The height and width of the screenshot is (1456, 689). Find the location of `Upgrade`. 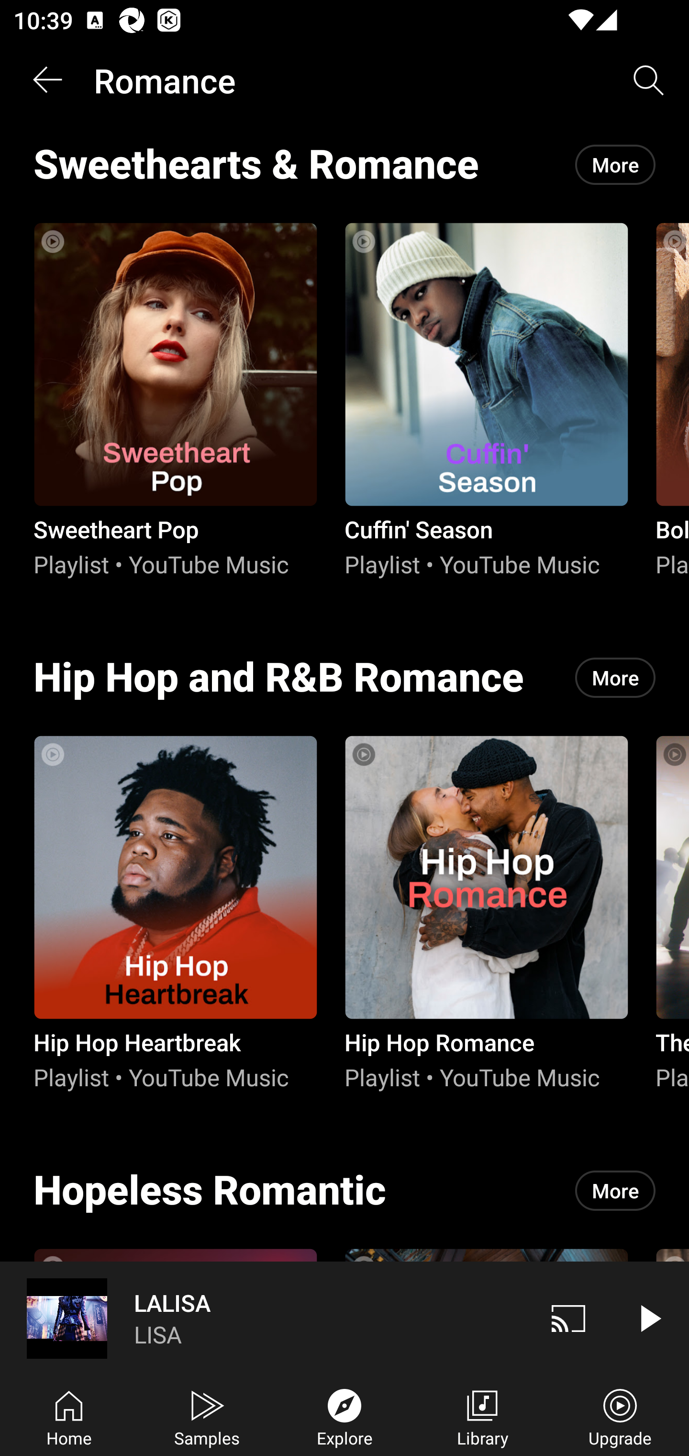

Upgrade is located at coordinates (620, 1416).